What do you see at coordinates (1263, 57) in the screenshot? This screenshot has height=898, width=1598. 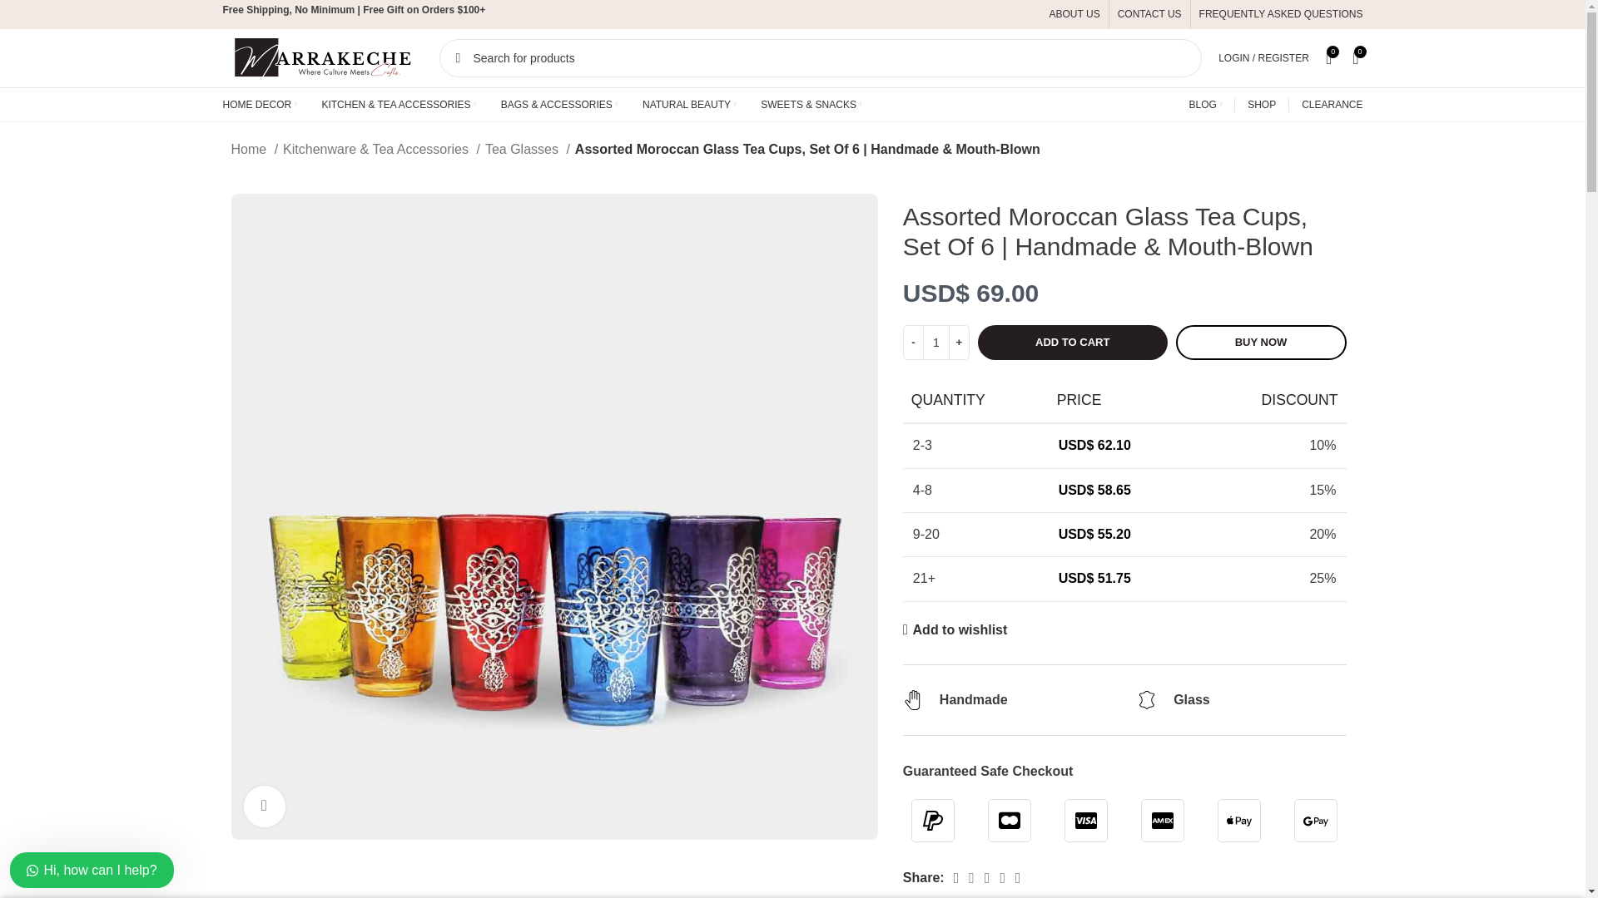 I see `My account` at bounding box center [1263, 57].